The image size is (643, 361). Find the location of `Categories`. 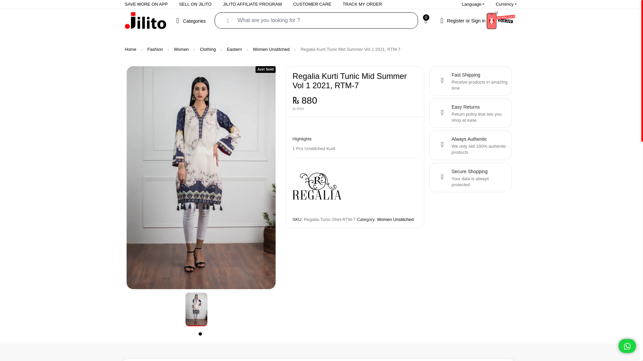

Categories is located at coordinates (193, 20).